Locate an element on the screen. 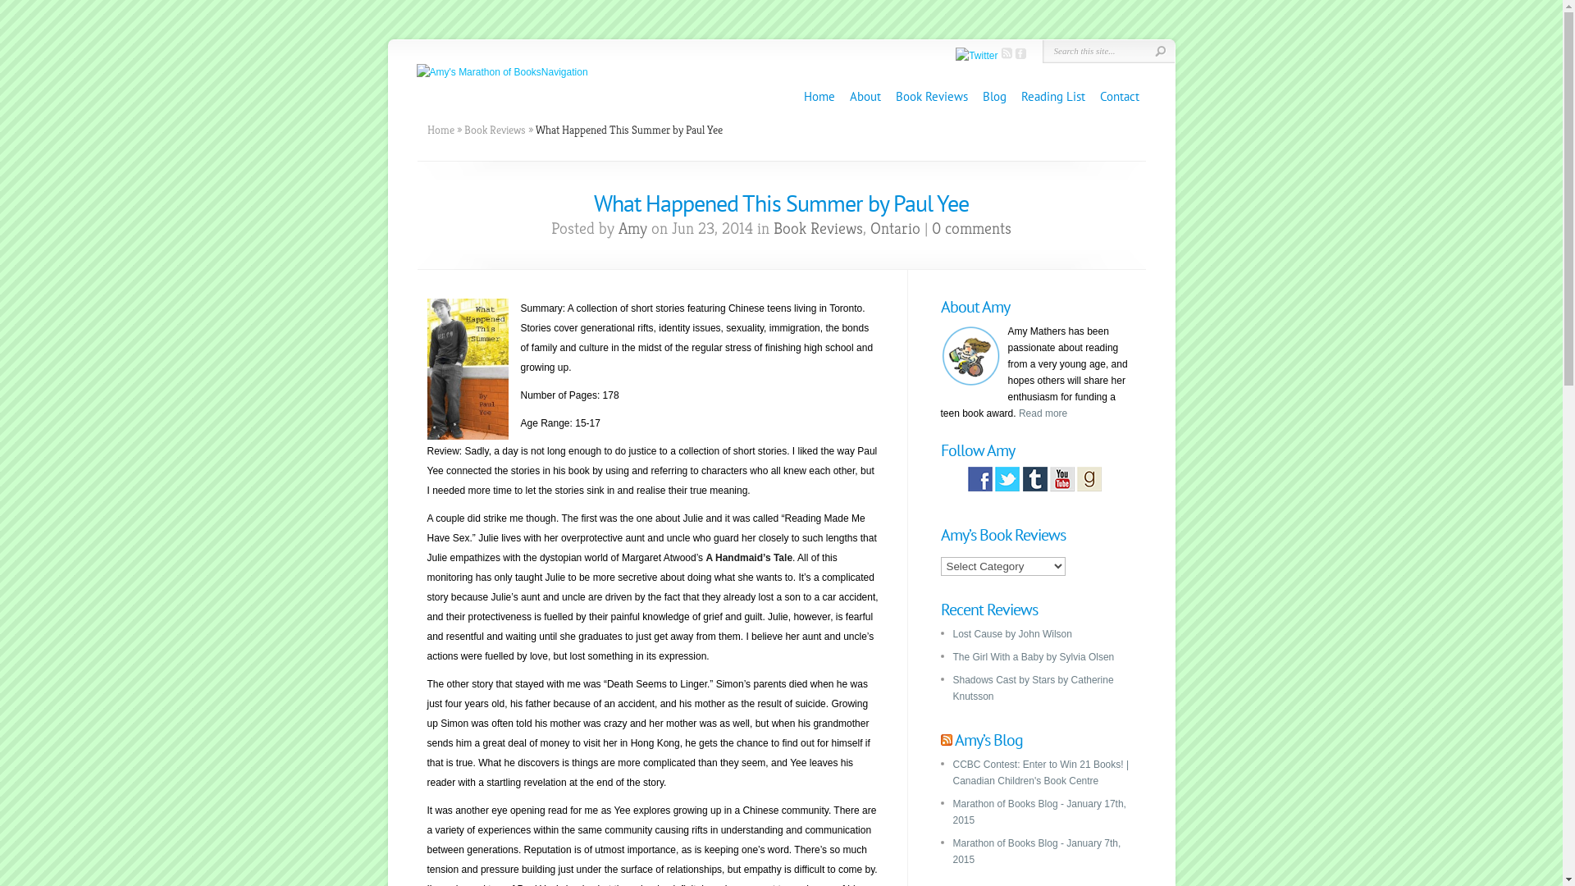 Image resolution: width=1575 pixels, height=886 pixels. Book Reviews is located at coordinates (495, 130).